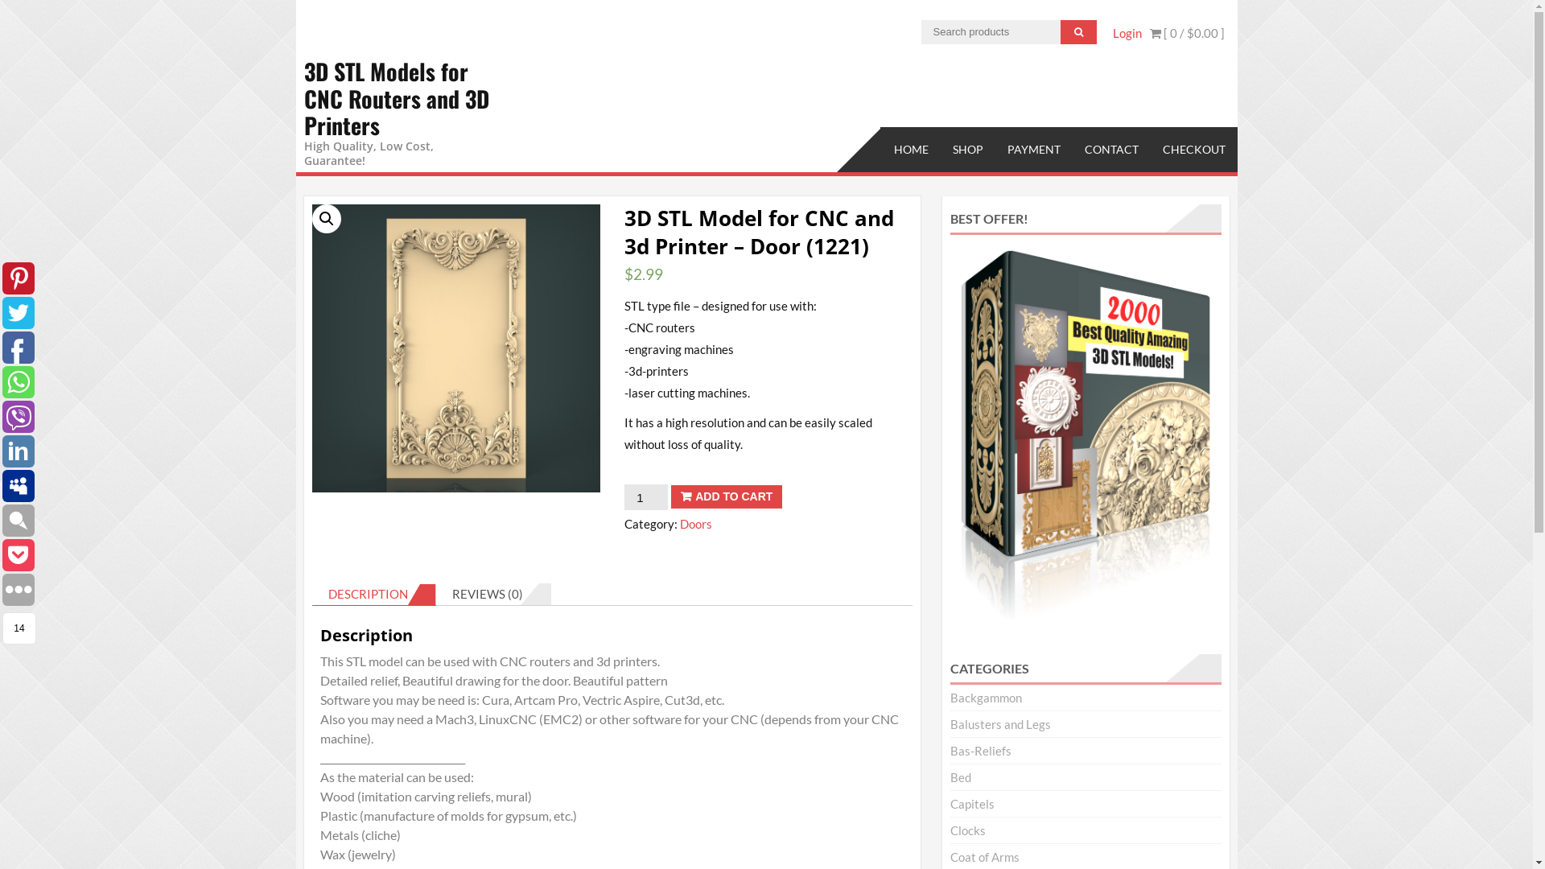 The width and height of the screenshot is (1545, 869). Describe the element at coordinates (1186, 33) in the screenshot. I see `[ 0 / $0.00 ]` at that location.